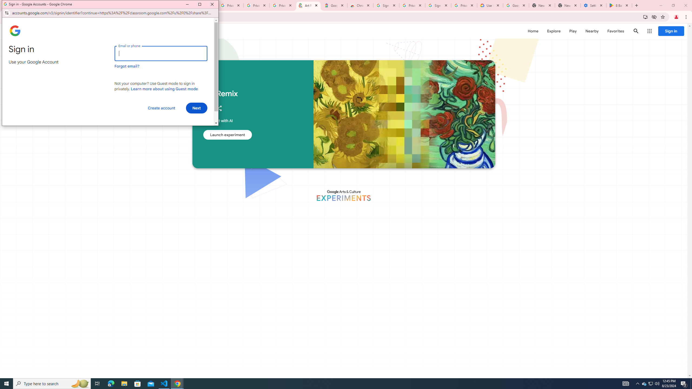 This screenshot has width=692, height=389. Describe the element at coordinates (646, 17) in the screenshot. I see `Install Google Arts & Culture` at that location.